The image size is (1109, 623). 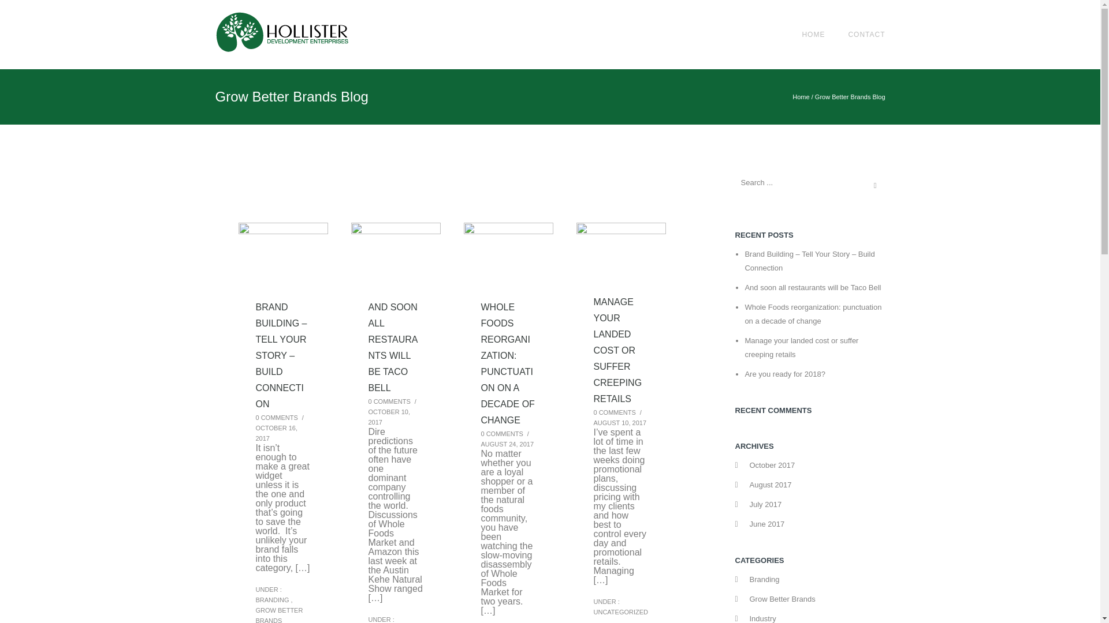 I want to click on GROW BETTER BRANDS, so click(x=278, y=615).